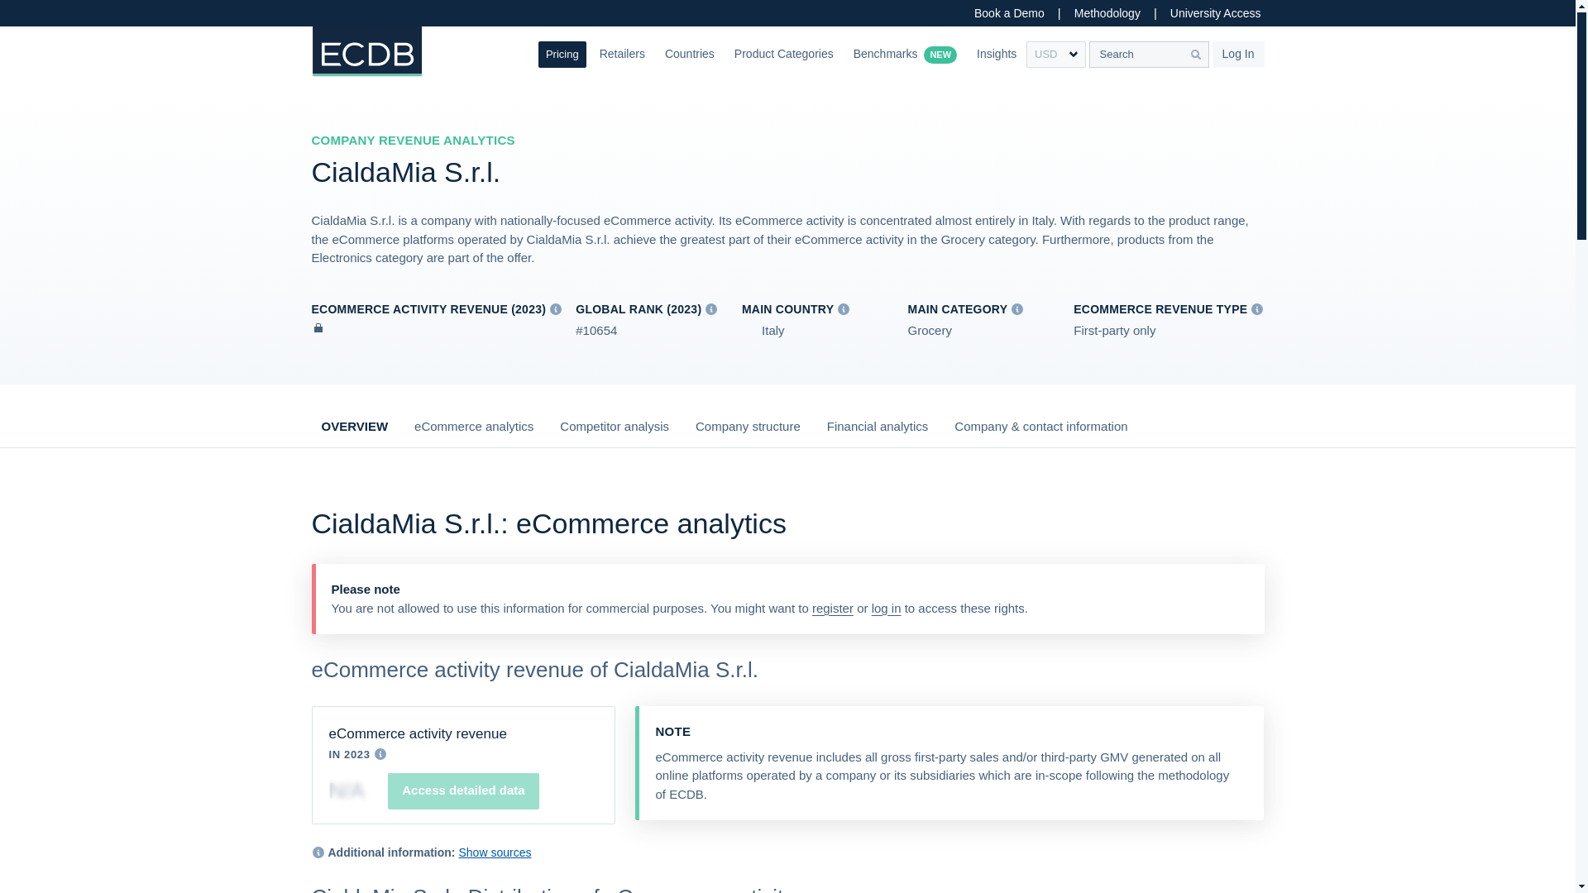 The image size is (1588, 893). What do you see at coordinates (614, 433) in the screenshot?
I see `Competitor analysis` at bounding box center [614, 433].